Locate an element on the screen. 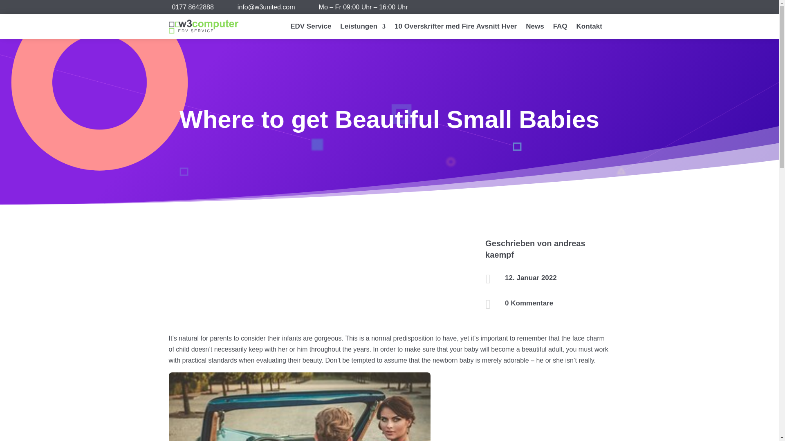 This screenshot has width=785, height=441. FAQ is located at coordinates (560, 28).